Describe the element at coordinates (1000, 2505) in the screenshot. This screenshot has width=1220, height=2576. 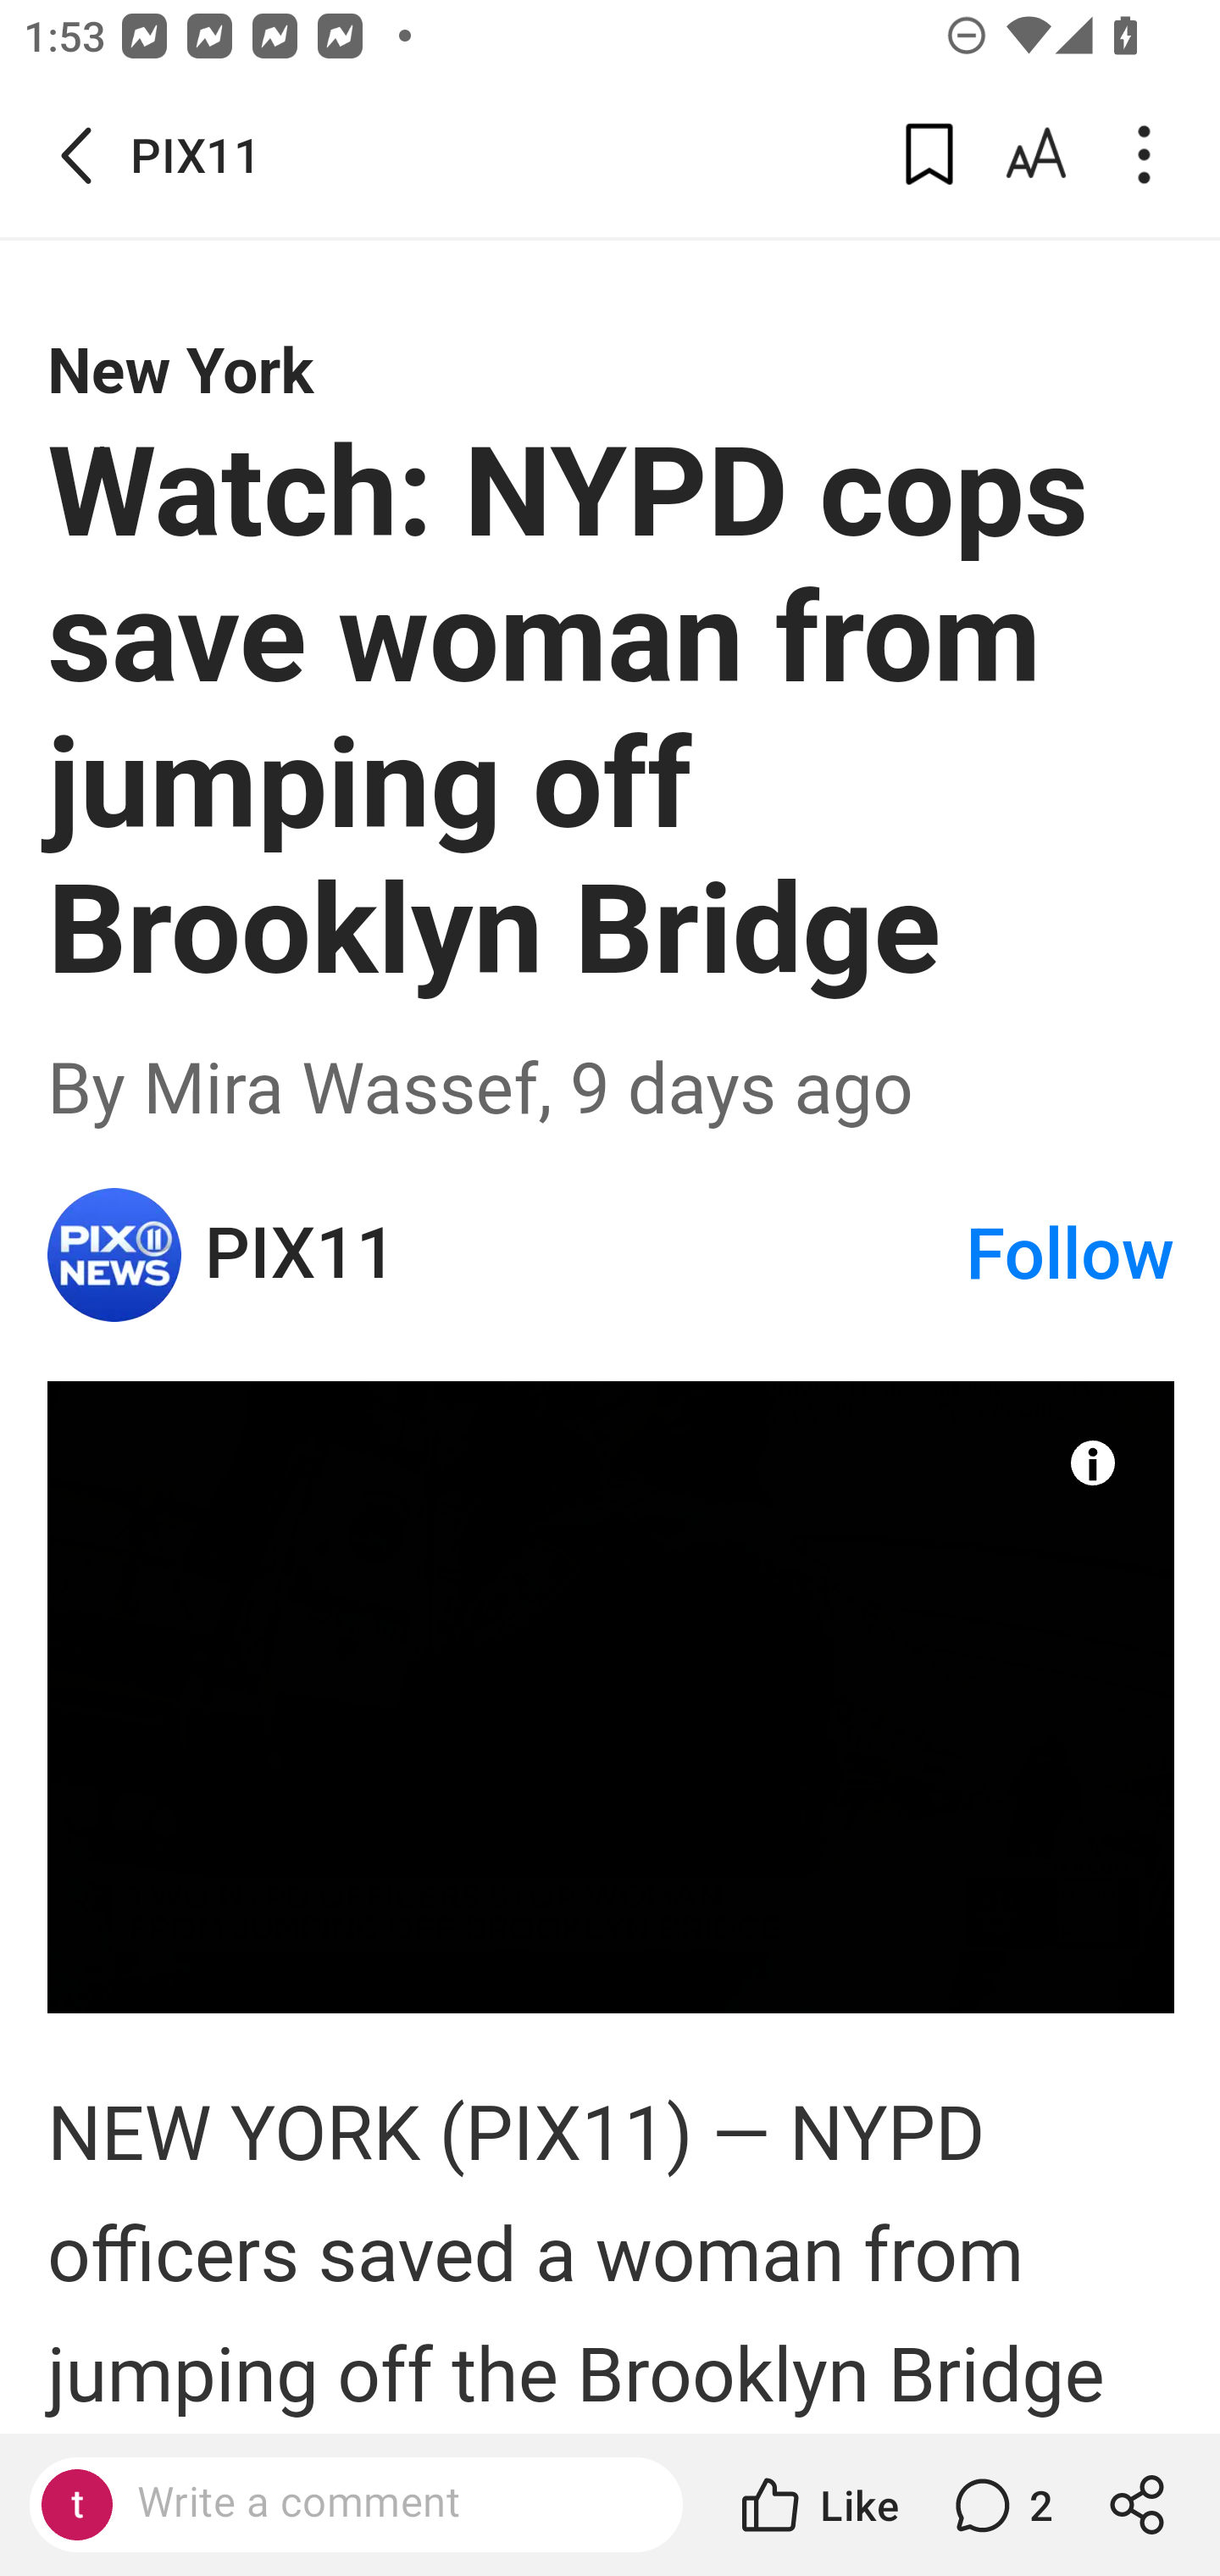
I see `2` at that location.